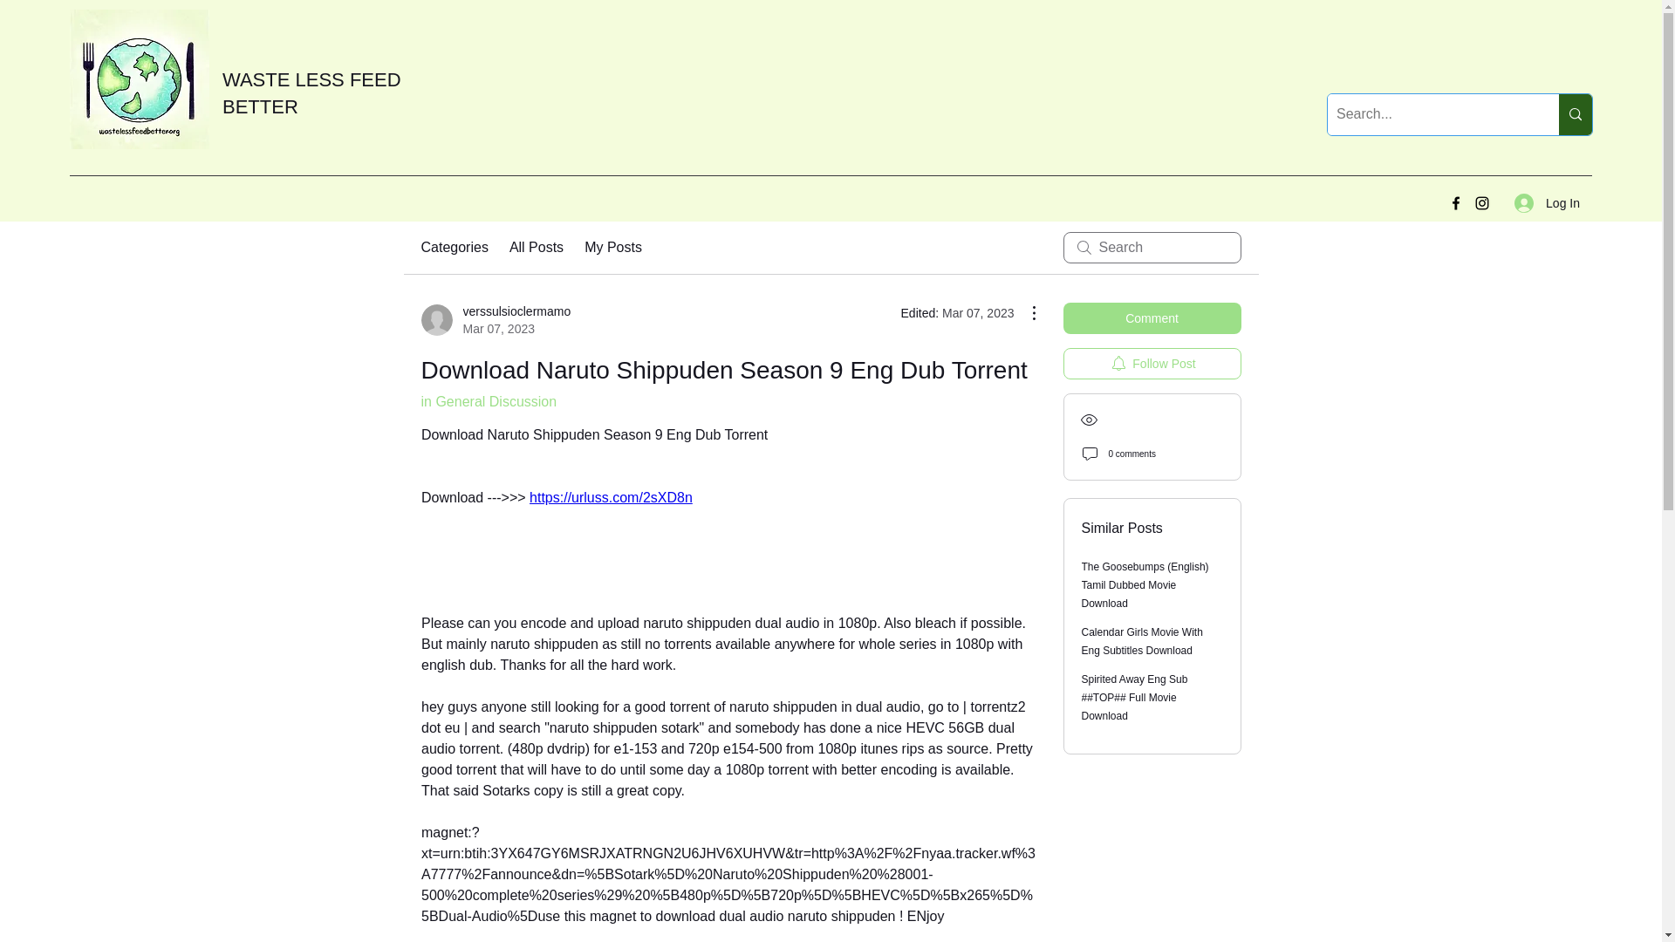 This screenshot has height=942, width=1675. Describe the element at coordinates (454, 248) in the screenshot. I see `Follow Post` at that location.